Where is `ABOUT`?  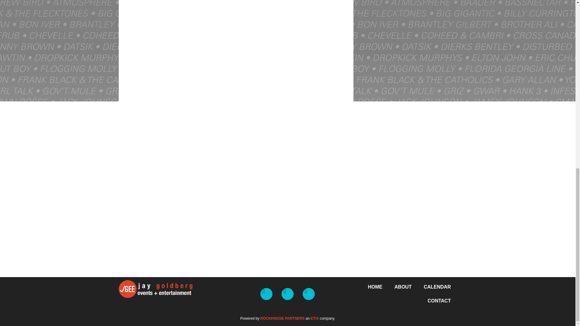 ABOUT is located at coordinates (403, 287).